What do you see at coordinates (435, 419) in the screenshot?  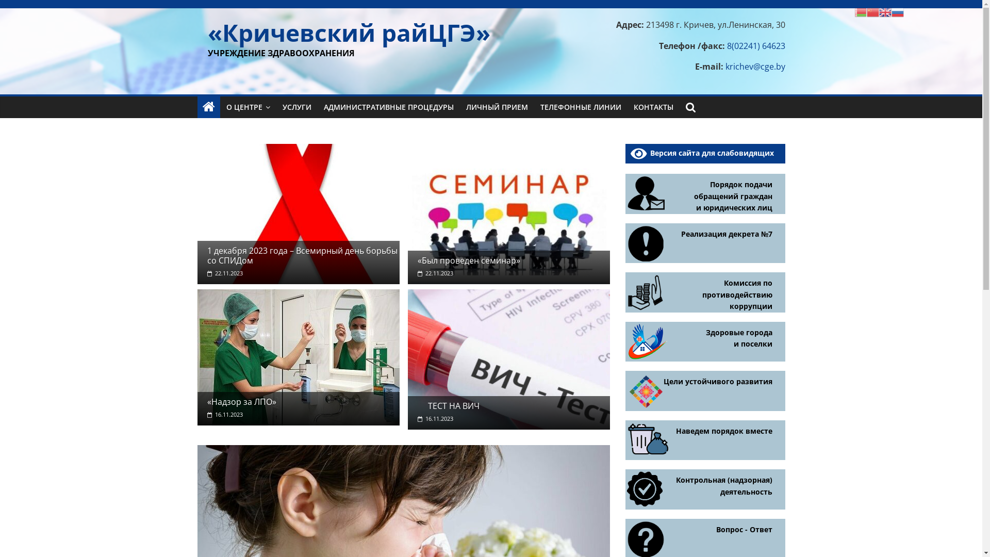 I see `16.11.2023` at bounding box center [435, 419].